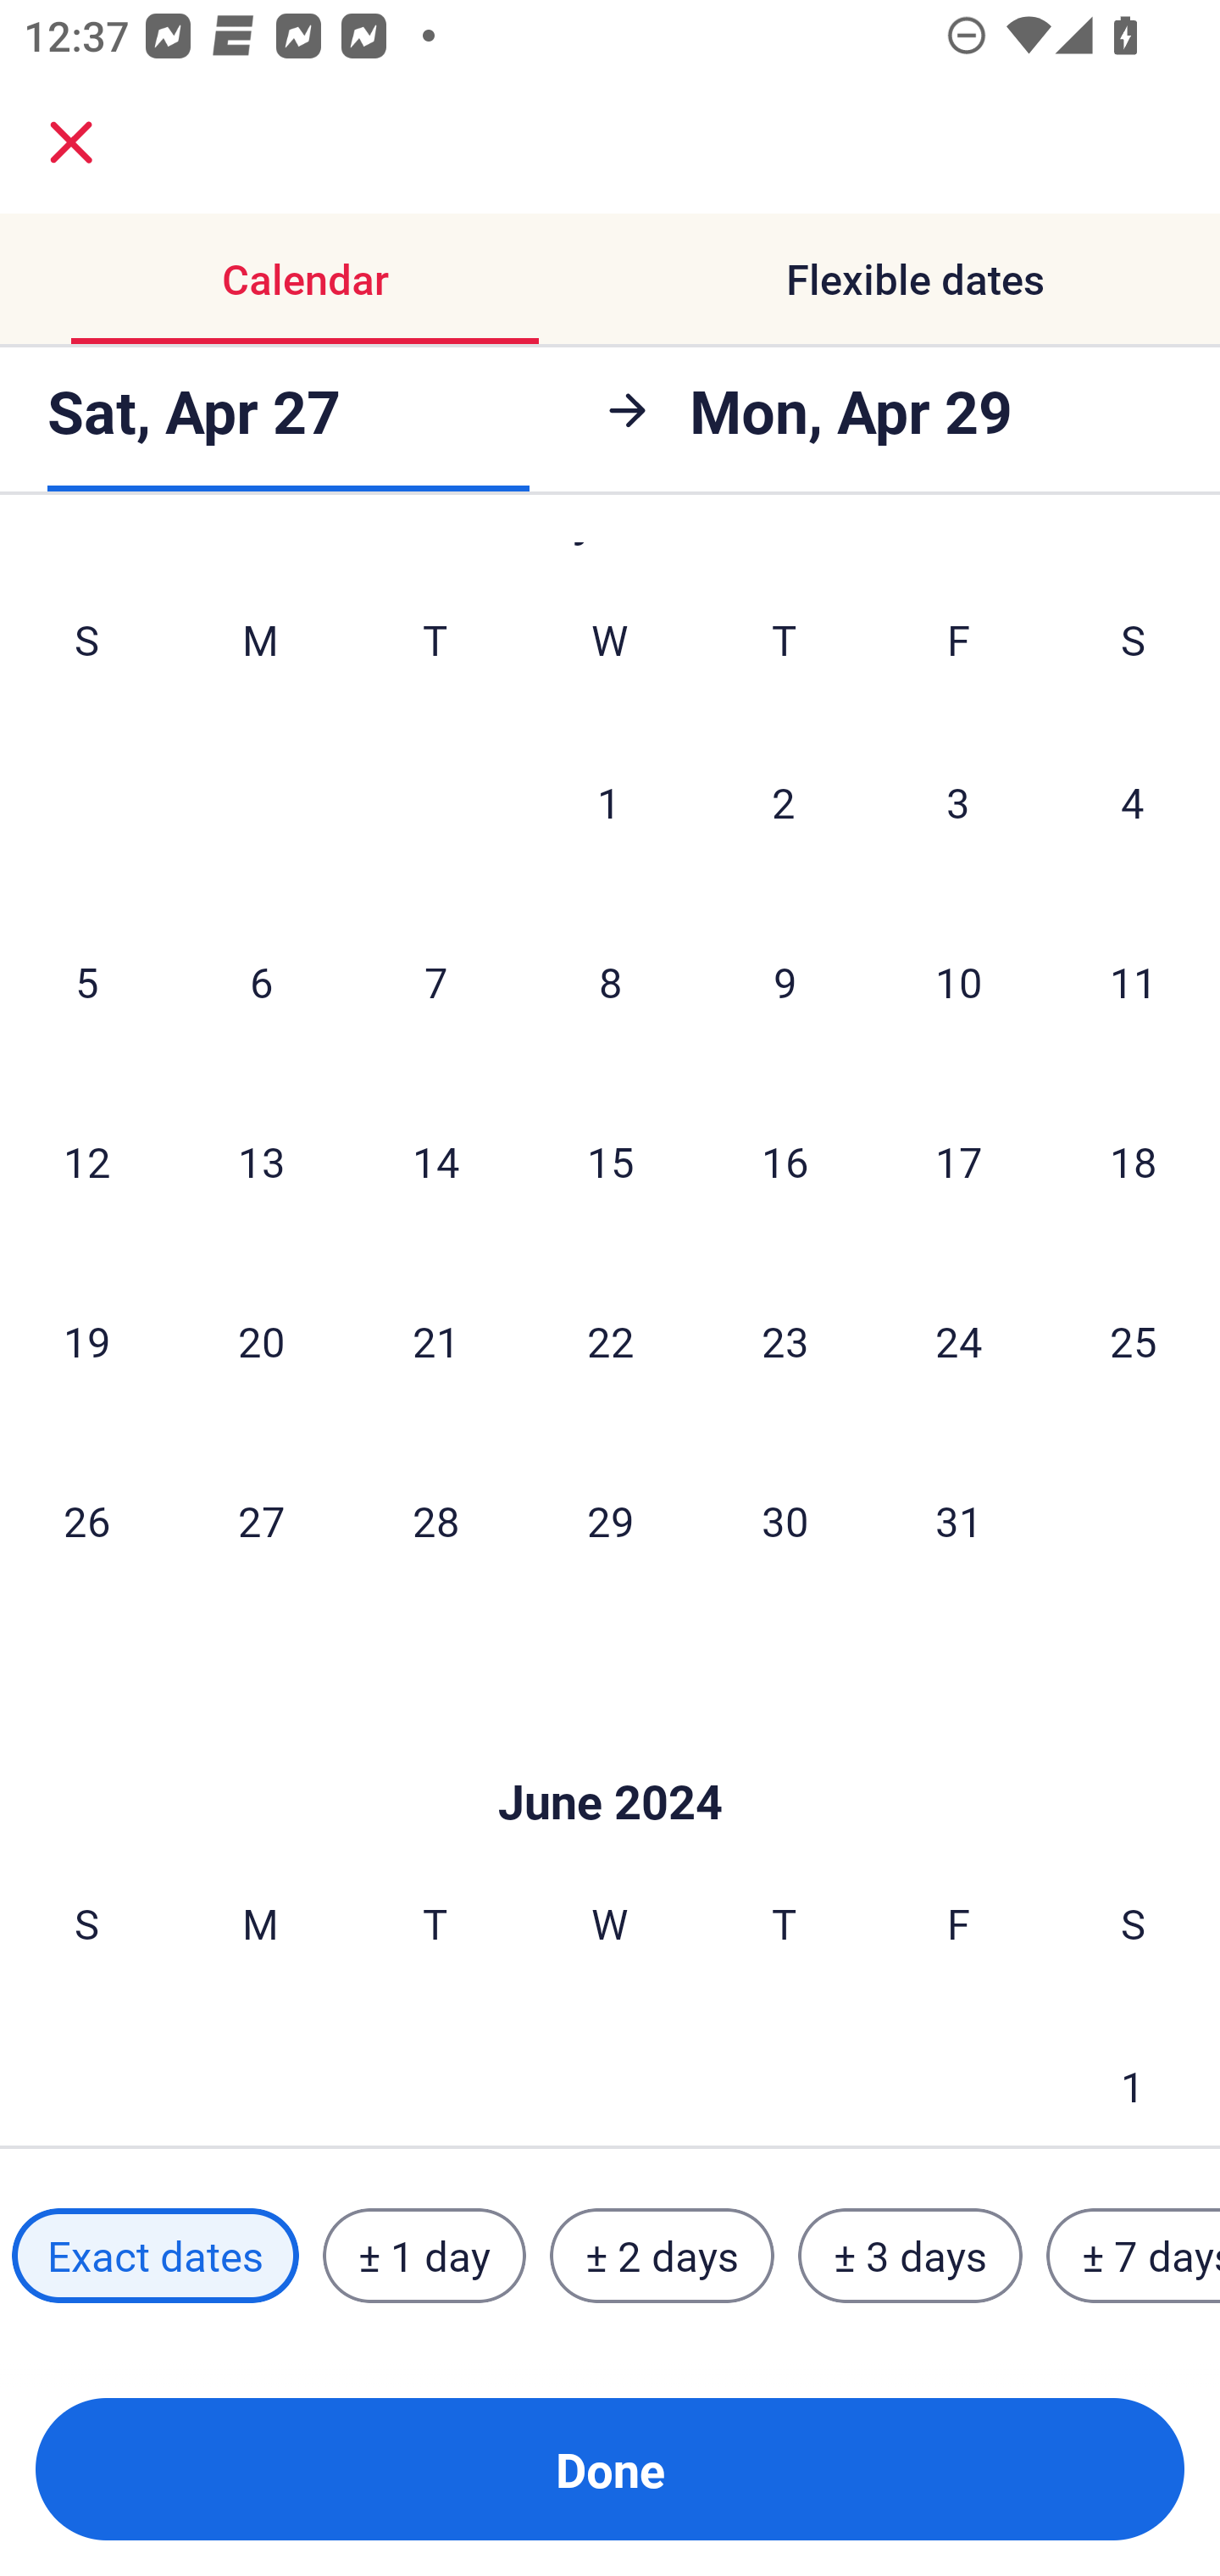  I want to click on 23 Thursday, May 23, 2024, so click(785, 1341).